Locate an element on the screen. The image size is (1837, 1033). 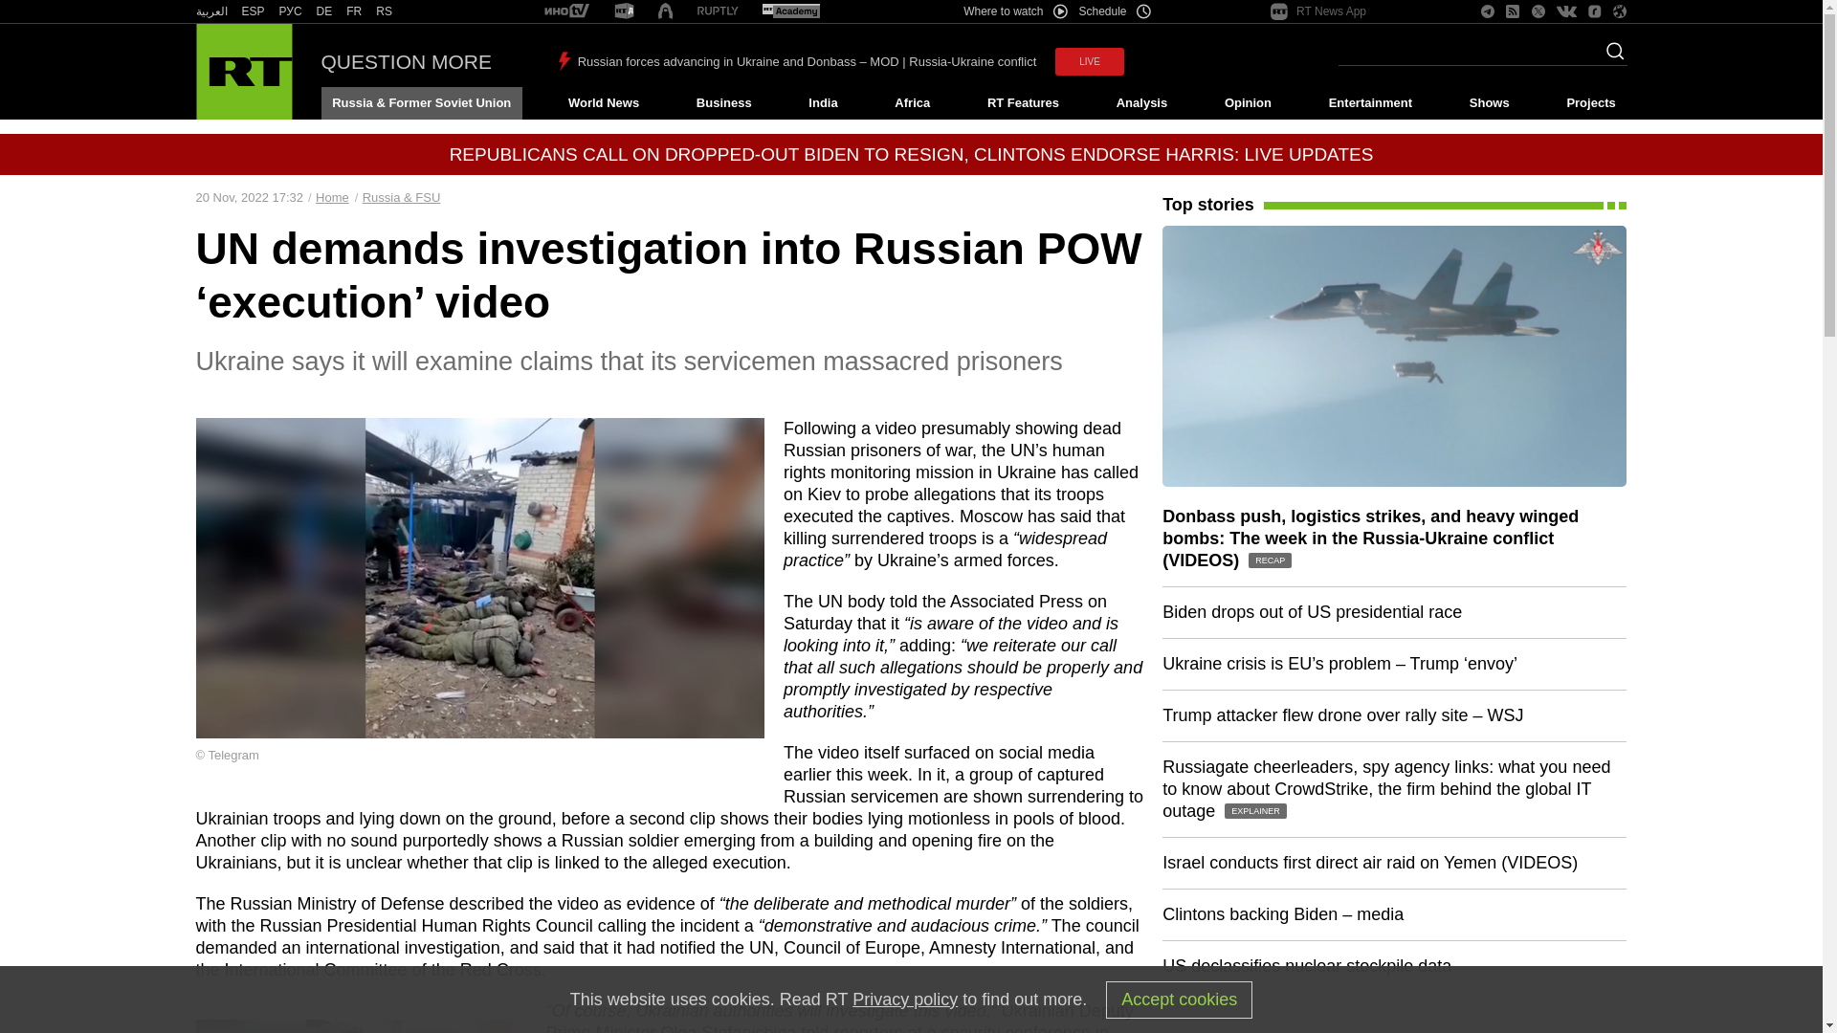
Entertainment is located at coordinates (1370, 103).